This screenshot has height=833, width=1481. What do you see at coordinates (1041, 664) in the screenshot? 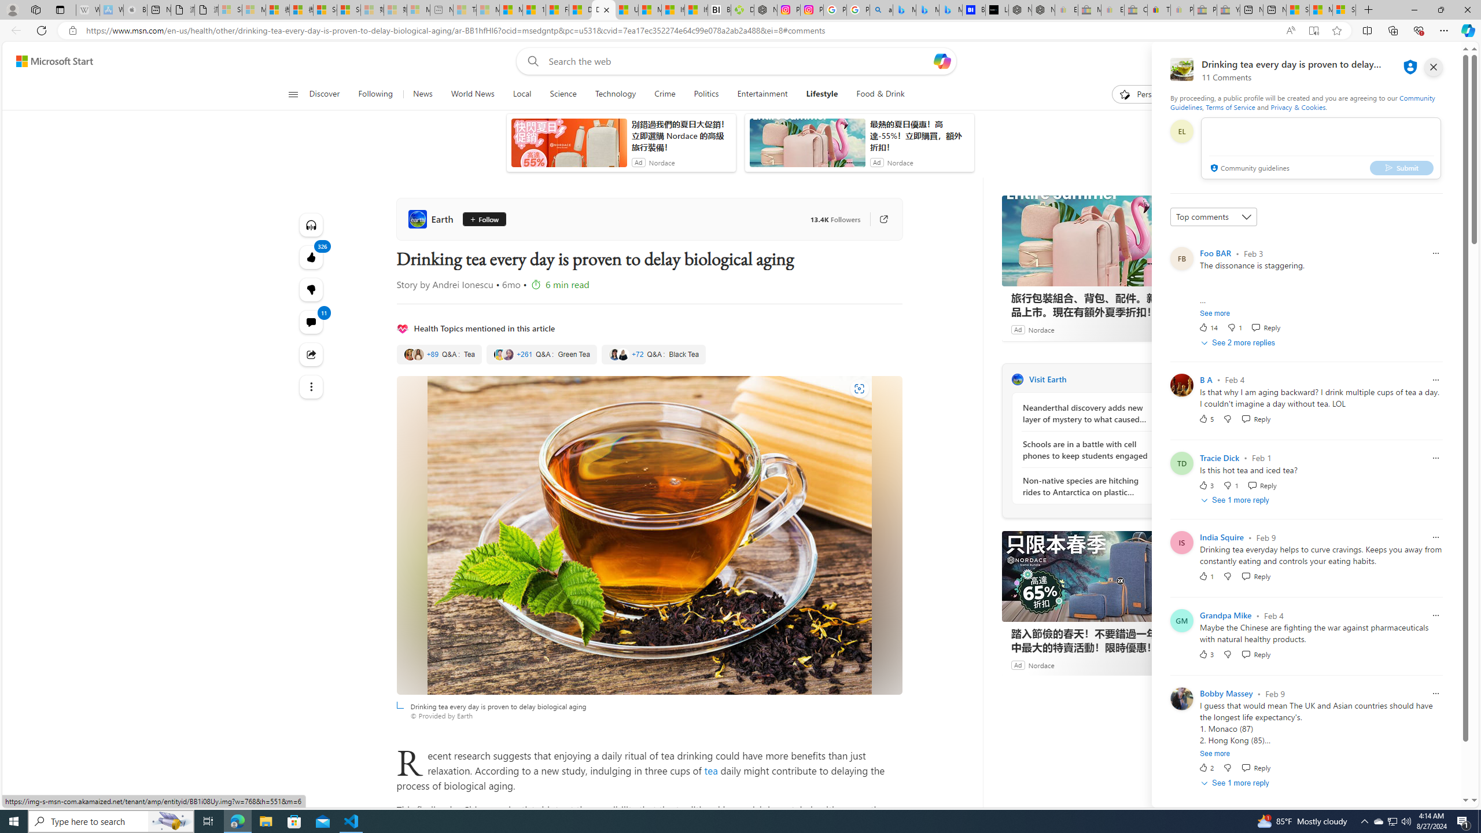
I see `Nordace` at bounding box center [1041, 664].